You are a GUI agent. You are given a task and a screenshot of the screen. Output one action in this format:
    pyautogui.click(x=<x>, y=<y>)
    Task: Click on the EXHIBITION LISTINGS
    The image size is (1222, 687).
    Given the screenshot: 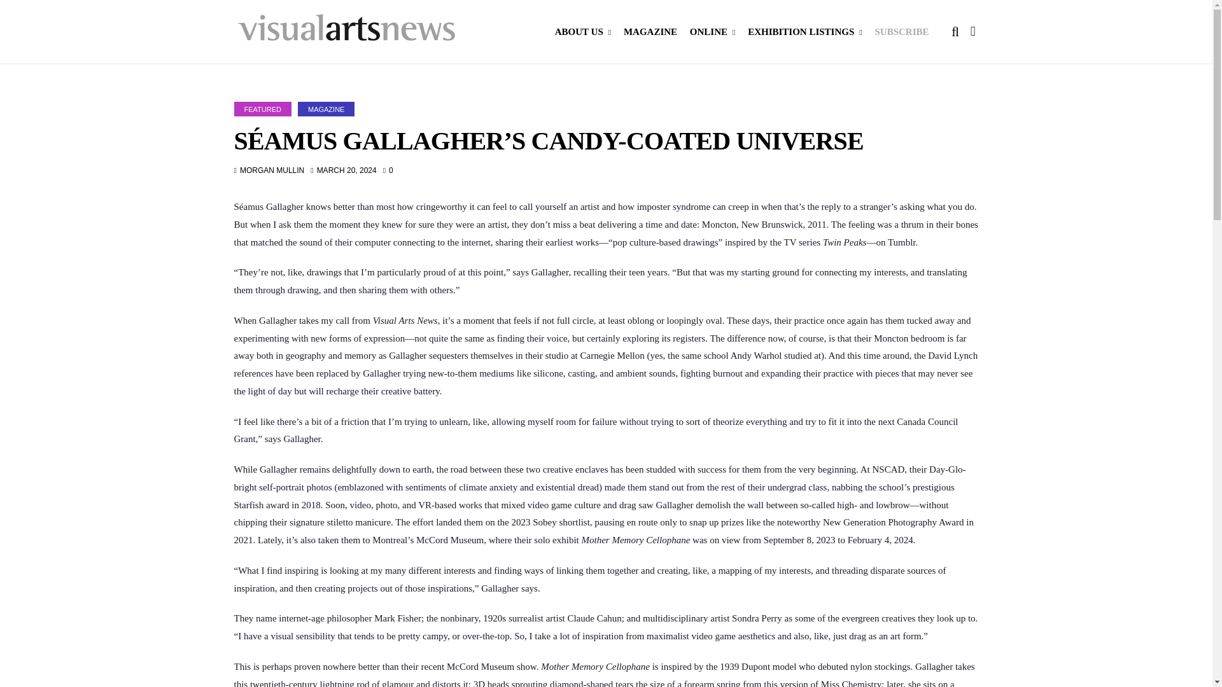 What is the action you would take?
    pyautogui.click(x=805, y=32)
    